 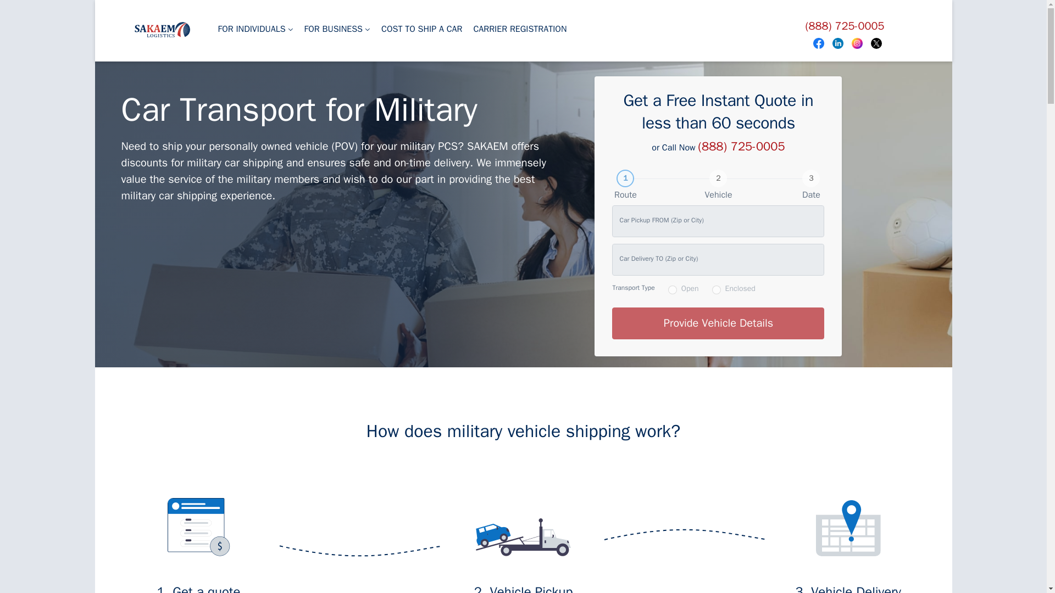 I want to click on Open, so click(x=673, y=289).